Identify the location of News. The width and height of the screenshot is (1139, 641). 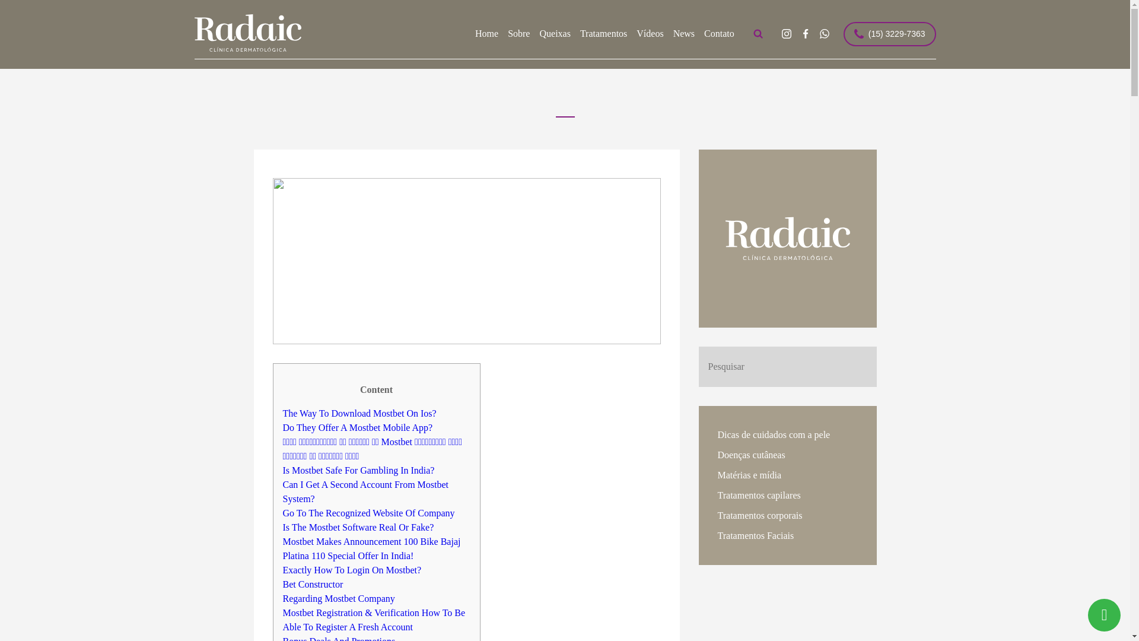
(683, 34).